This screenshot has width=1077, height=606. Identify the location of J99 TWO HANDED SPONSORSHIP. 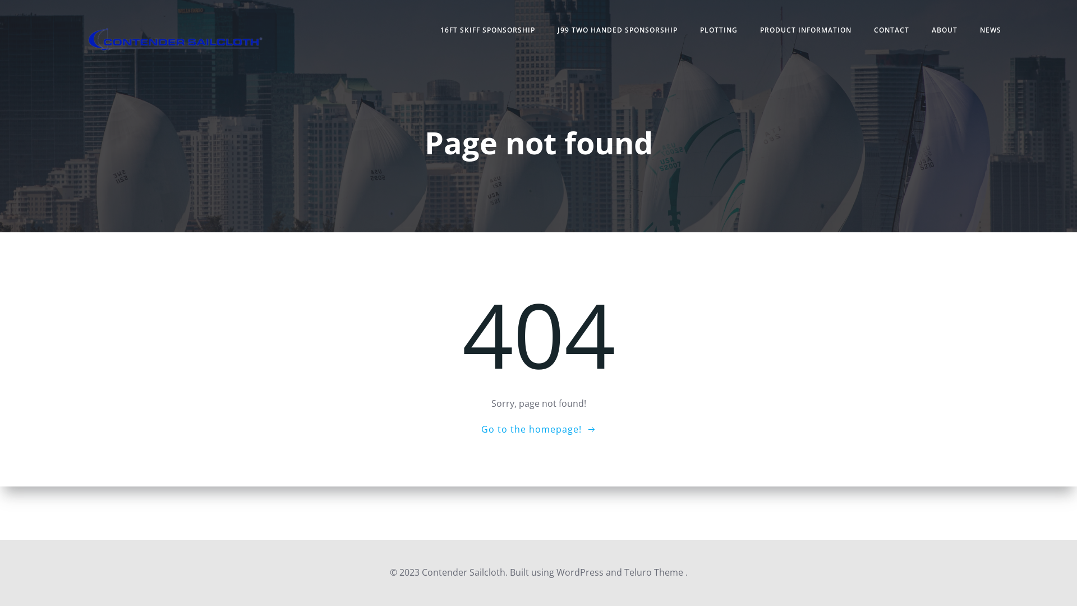
(618, 30).